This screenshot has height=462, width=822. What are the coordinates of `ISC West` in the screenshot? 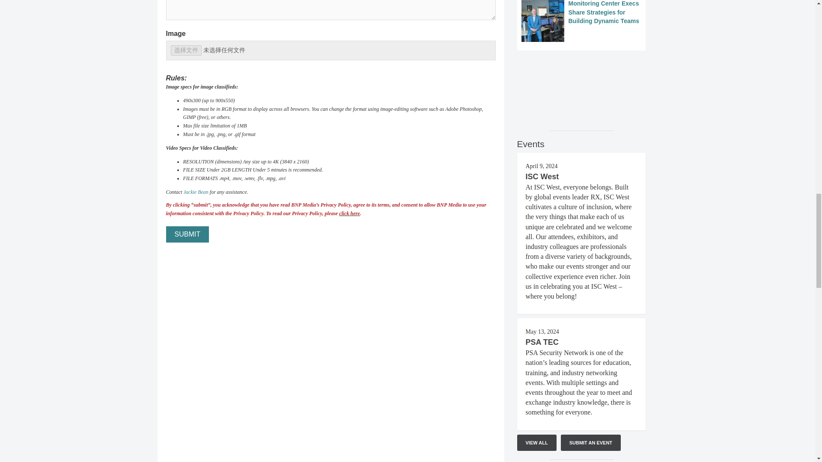 It's located at (542, 176).